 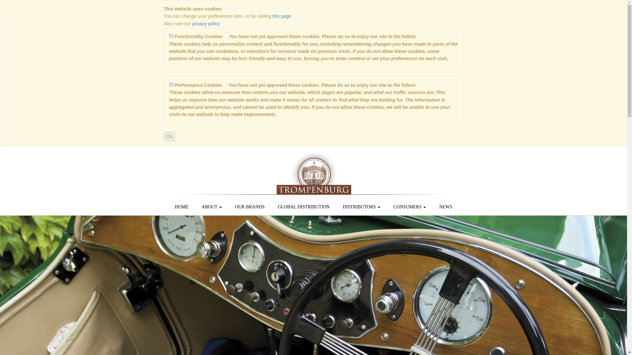 I want to click on y, so click(x=171, y=84).